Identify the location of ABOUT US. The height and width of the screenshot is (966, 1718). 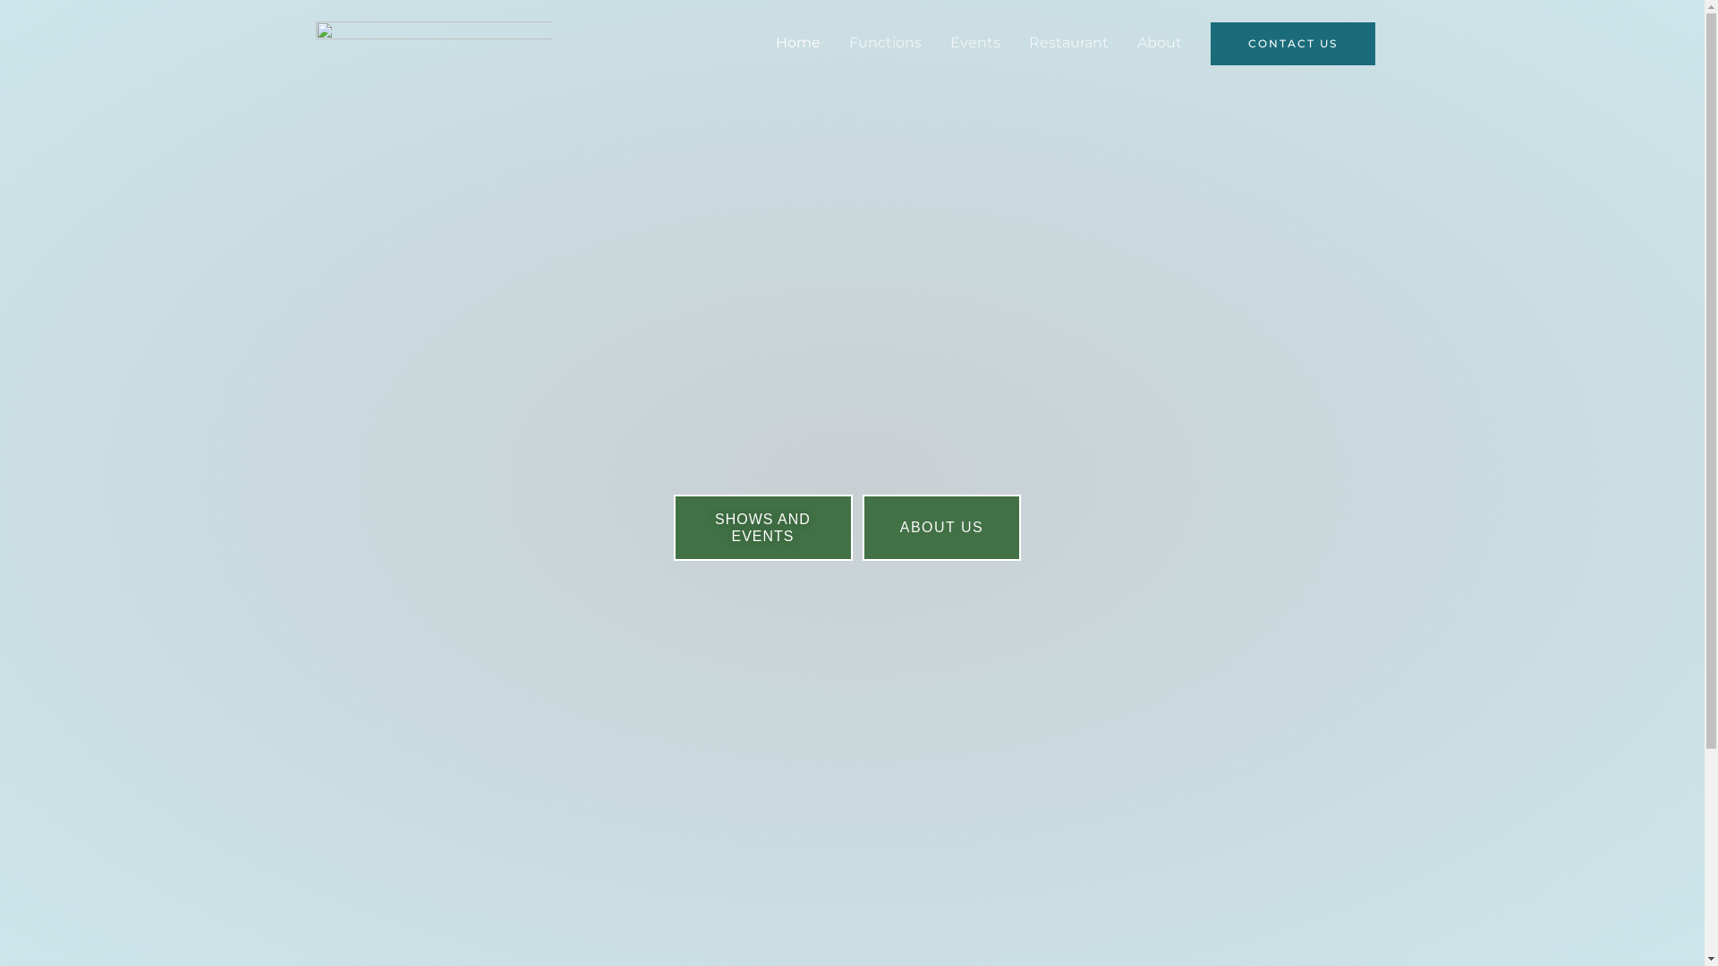
(942, 528).